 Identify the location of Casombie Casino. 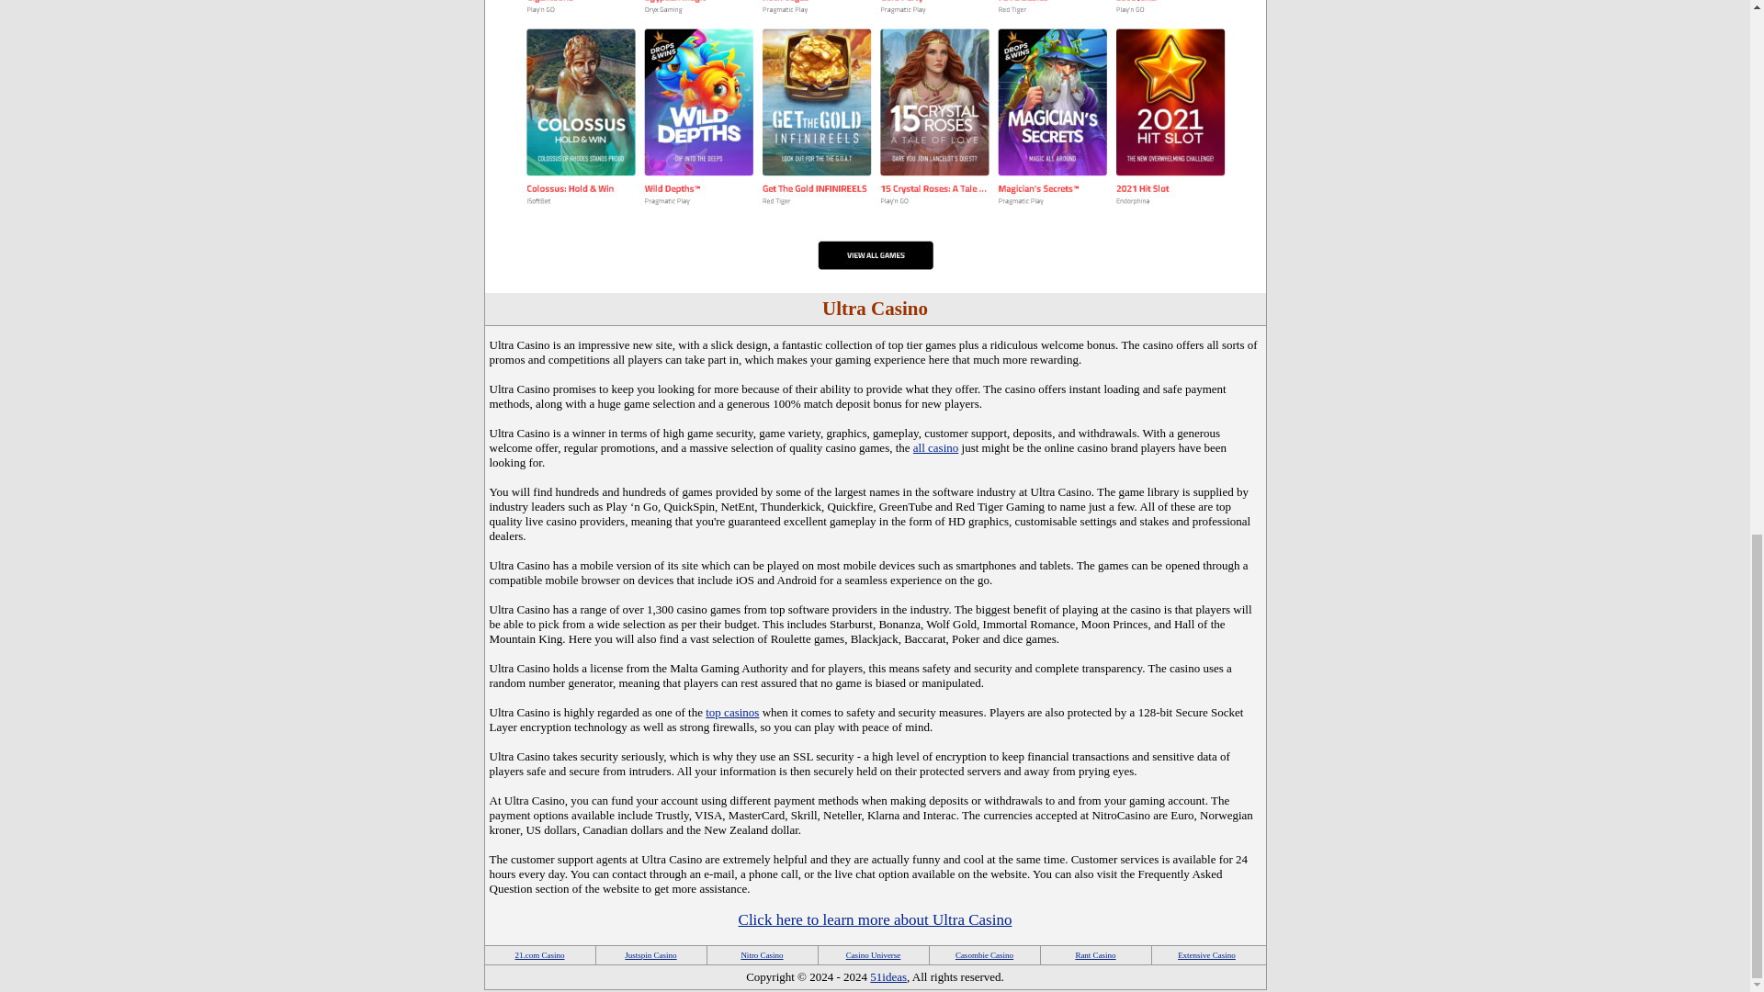
(984, 955).